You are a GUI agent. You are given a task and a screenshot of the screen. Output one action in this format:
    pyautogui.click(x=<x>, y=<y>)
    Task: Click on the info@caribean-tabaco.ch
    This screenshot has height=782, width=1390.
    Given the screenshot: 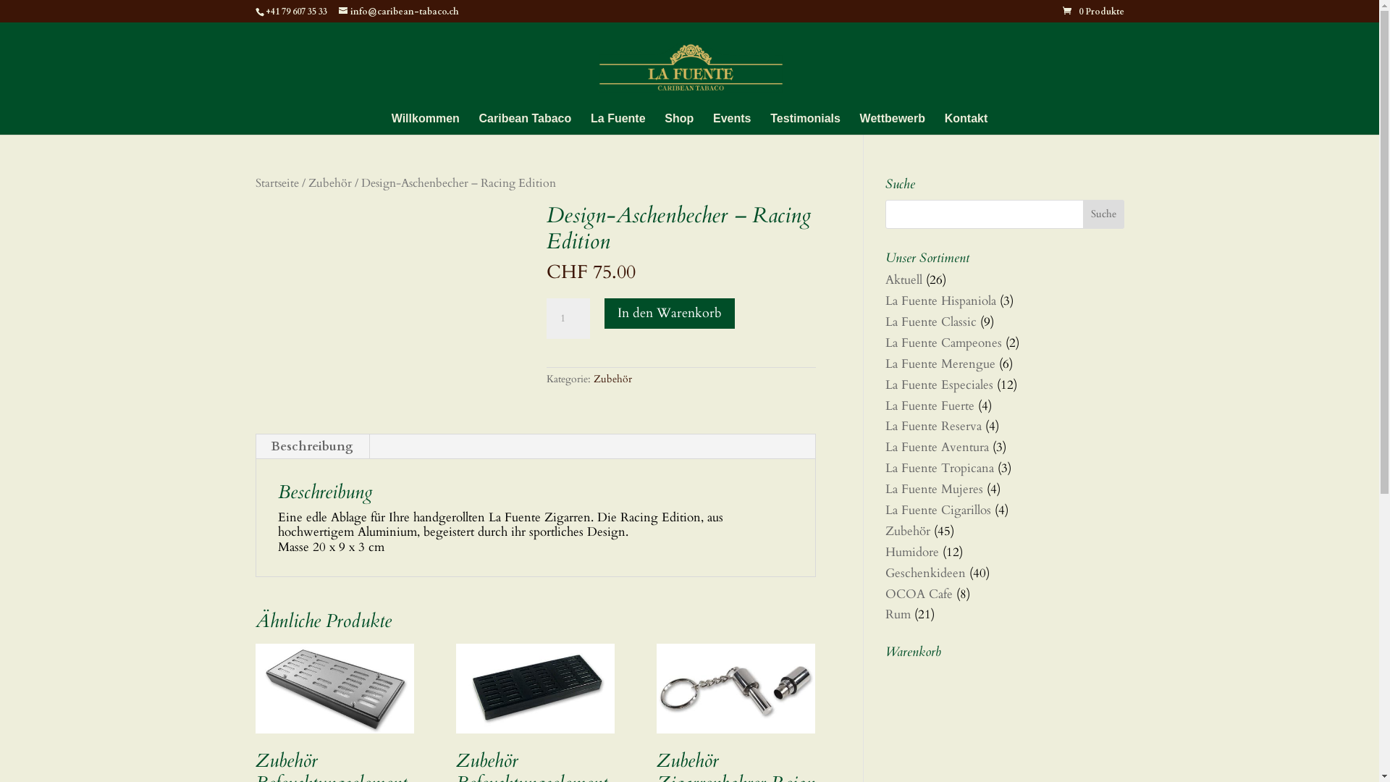 What is the action you would take?
    pyautogui.click(x=399, y=12)
    